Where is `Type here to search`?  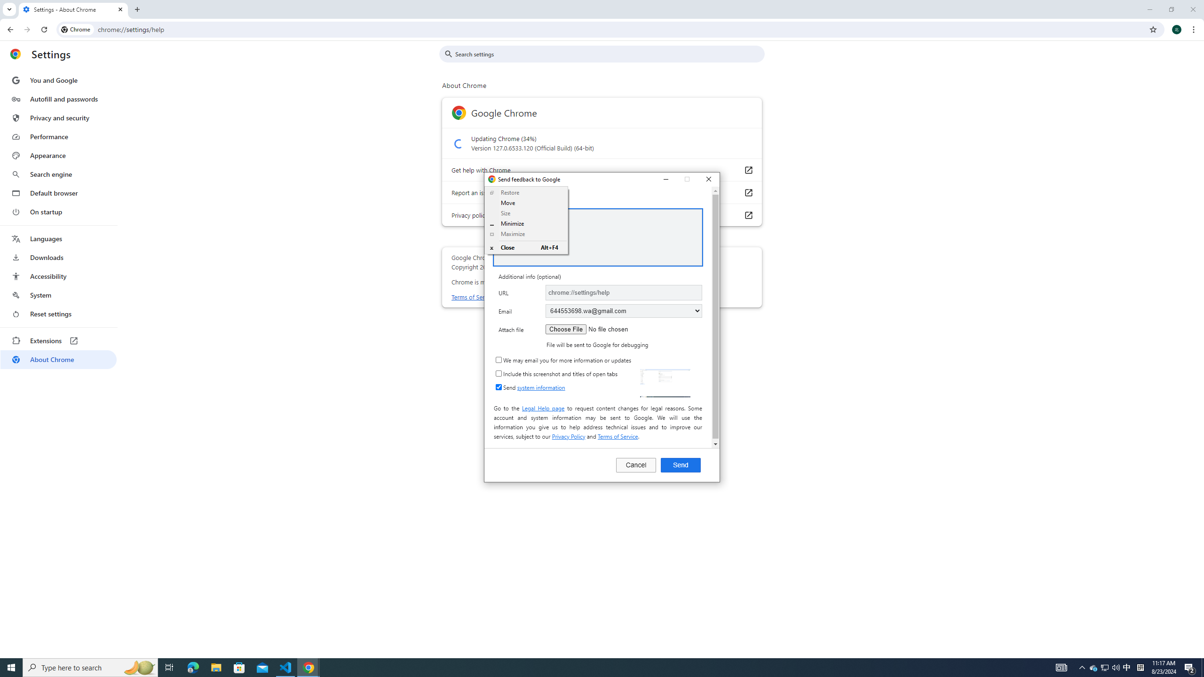
Type here to search is located at coordinates (90, 668).